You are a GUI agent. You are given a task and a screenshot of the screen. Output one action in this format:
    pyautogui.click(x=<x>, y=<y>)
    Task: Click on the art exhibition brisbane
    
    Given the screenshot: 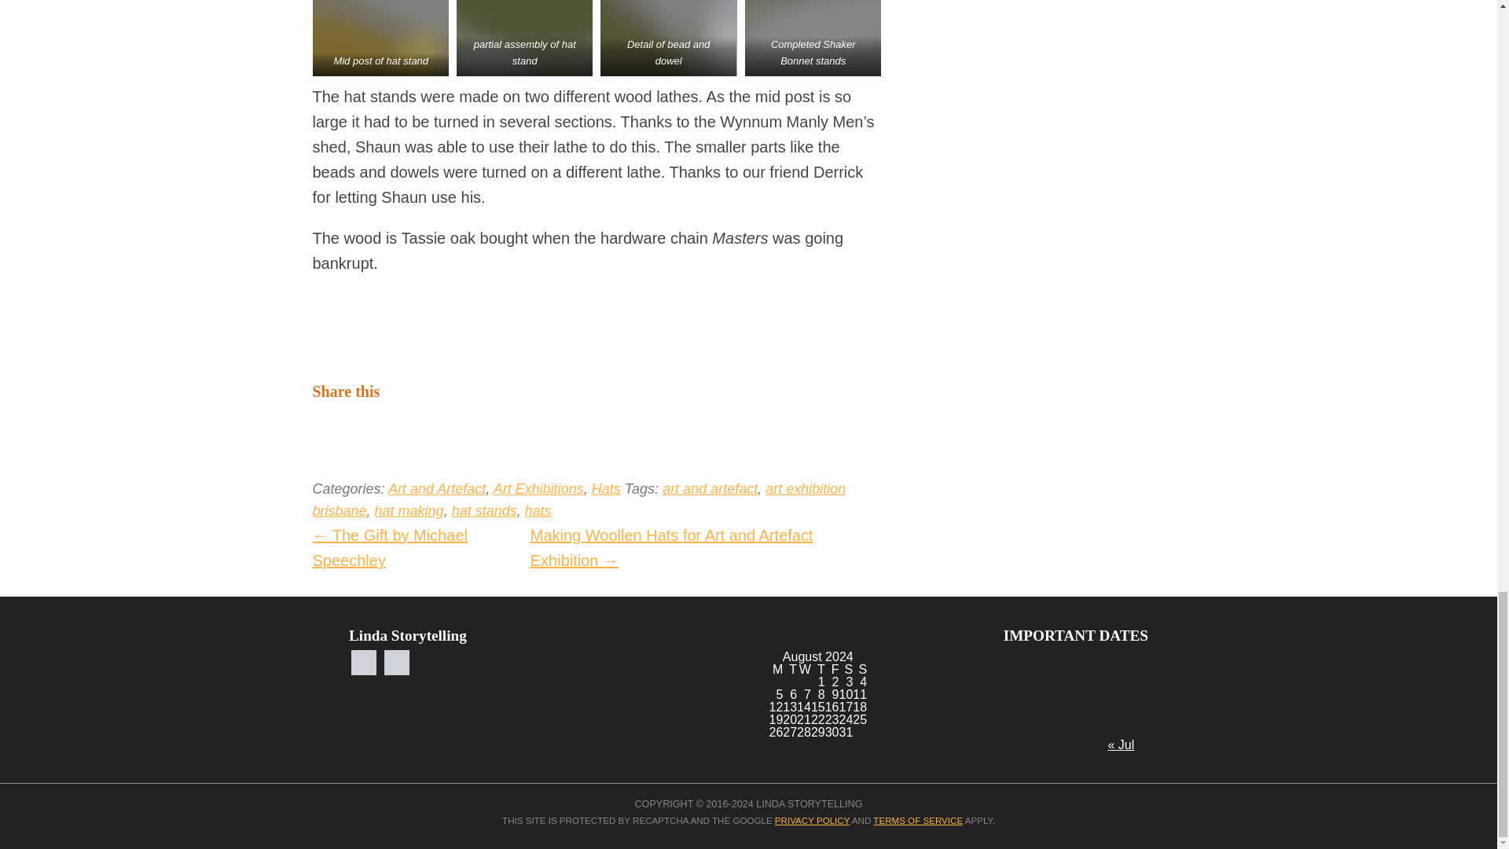 What is the action you would take?
    pyautogui.click(x=579, y=500)
    